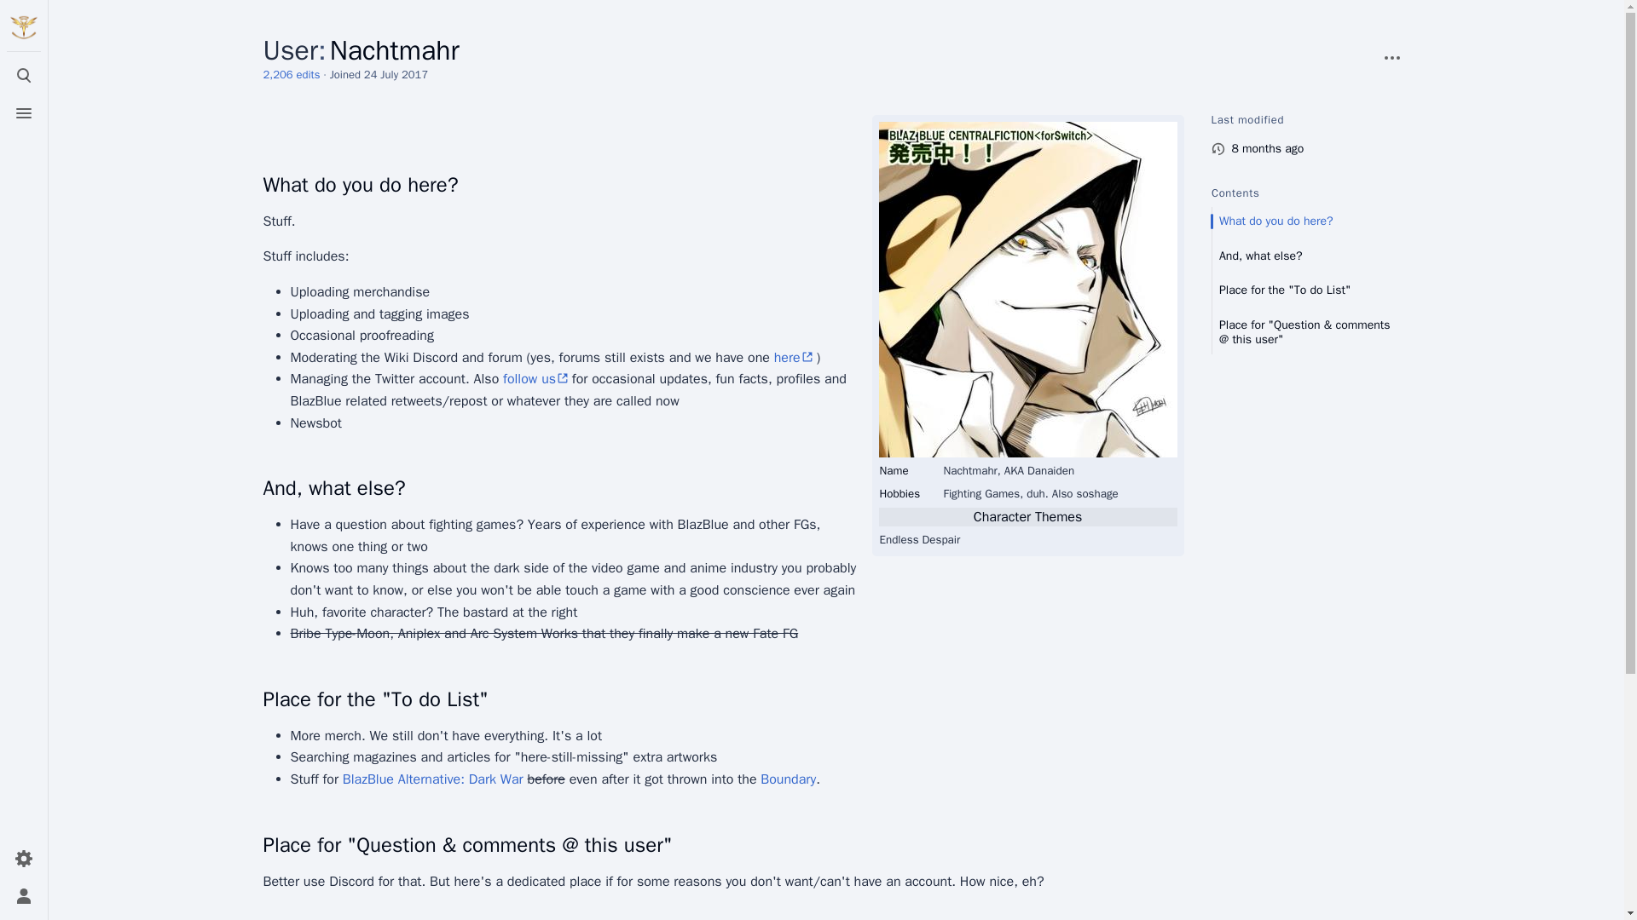  Describe the element at coordinates (24, 859) in the screenshot. I see `Preferences` at that location.